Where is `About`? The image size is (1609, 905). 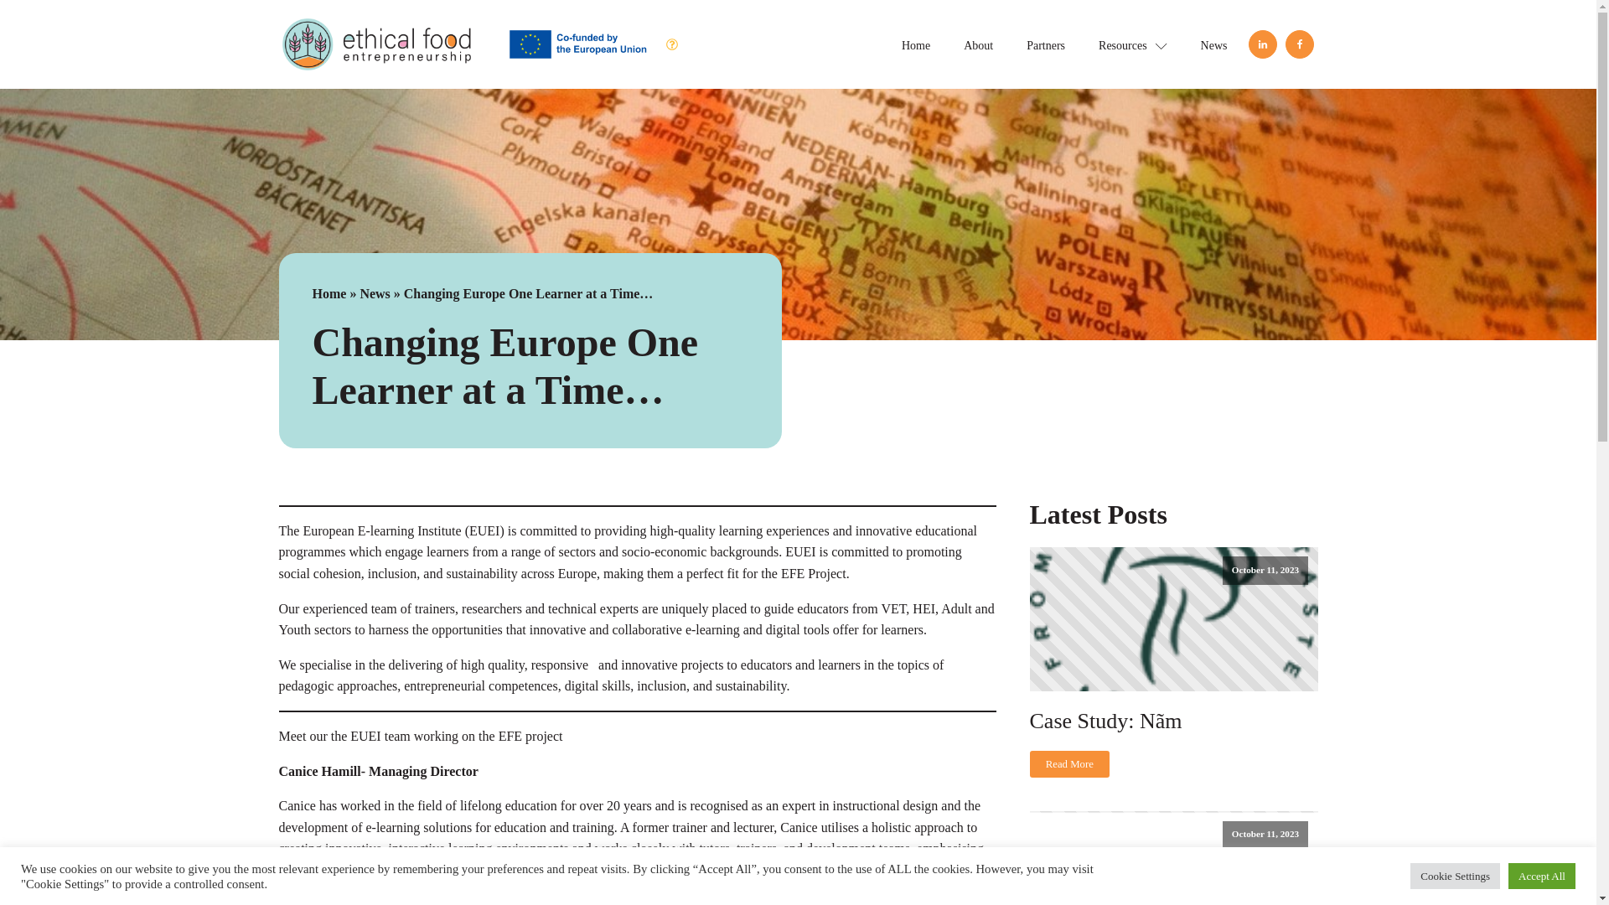 About is located at coordinates (979, 44).